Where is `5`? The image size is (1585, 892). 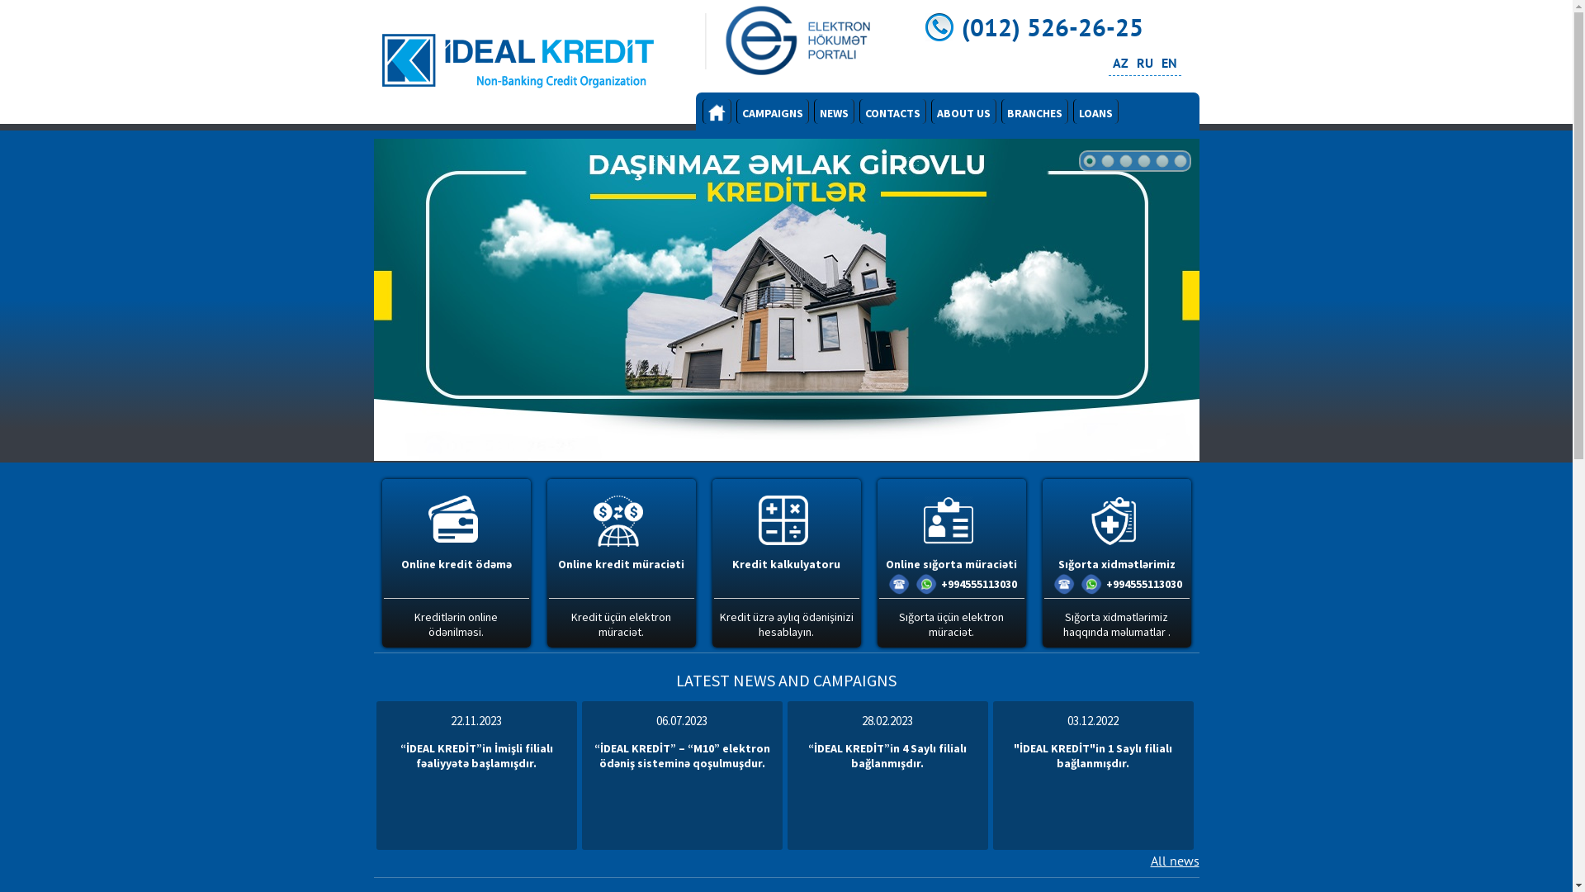 5 is located at coordinates (1162, 161).